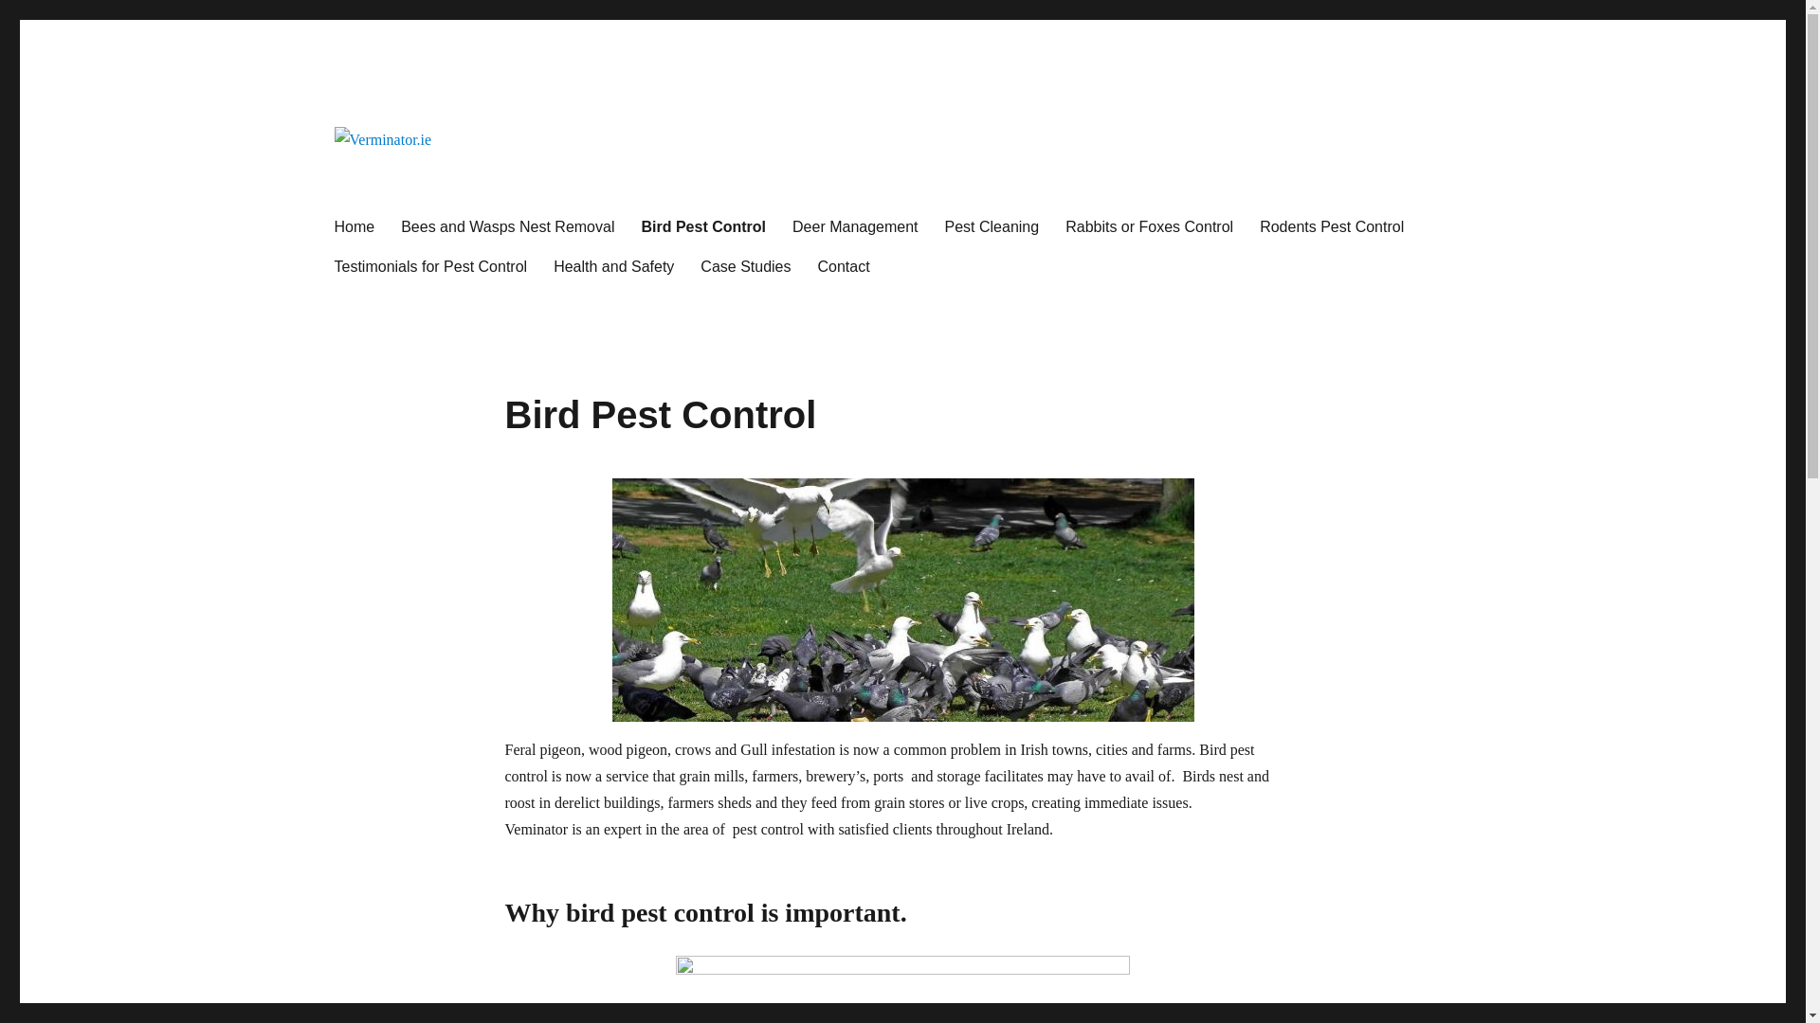 This screenshot has height=1023, width=1820. I want to click on Pest Cleaning, so click(992, 226).